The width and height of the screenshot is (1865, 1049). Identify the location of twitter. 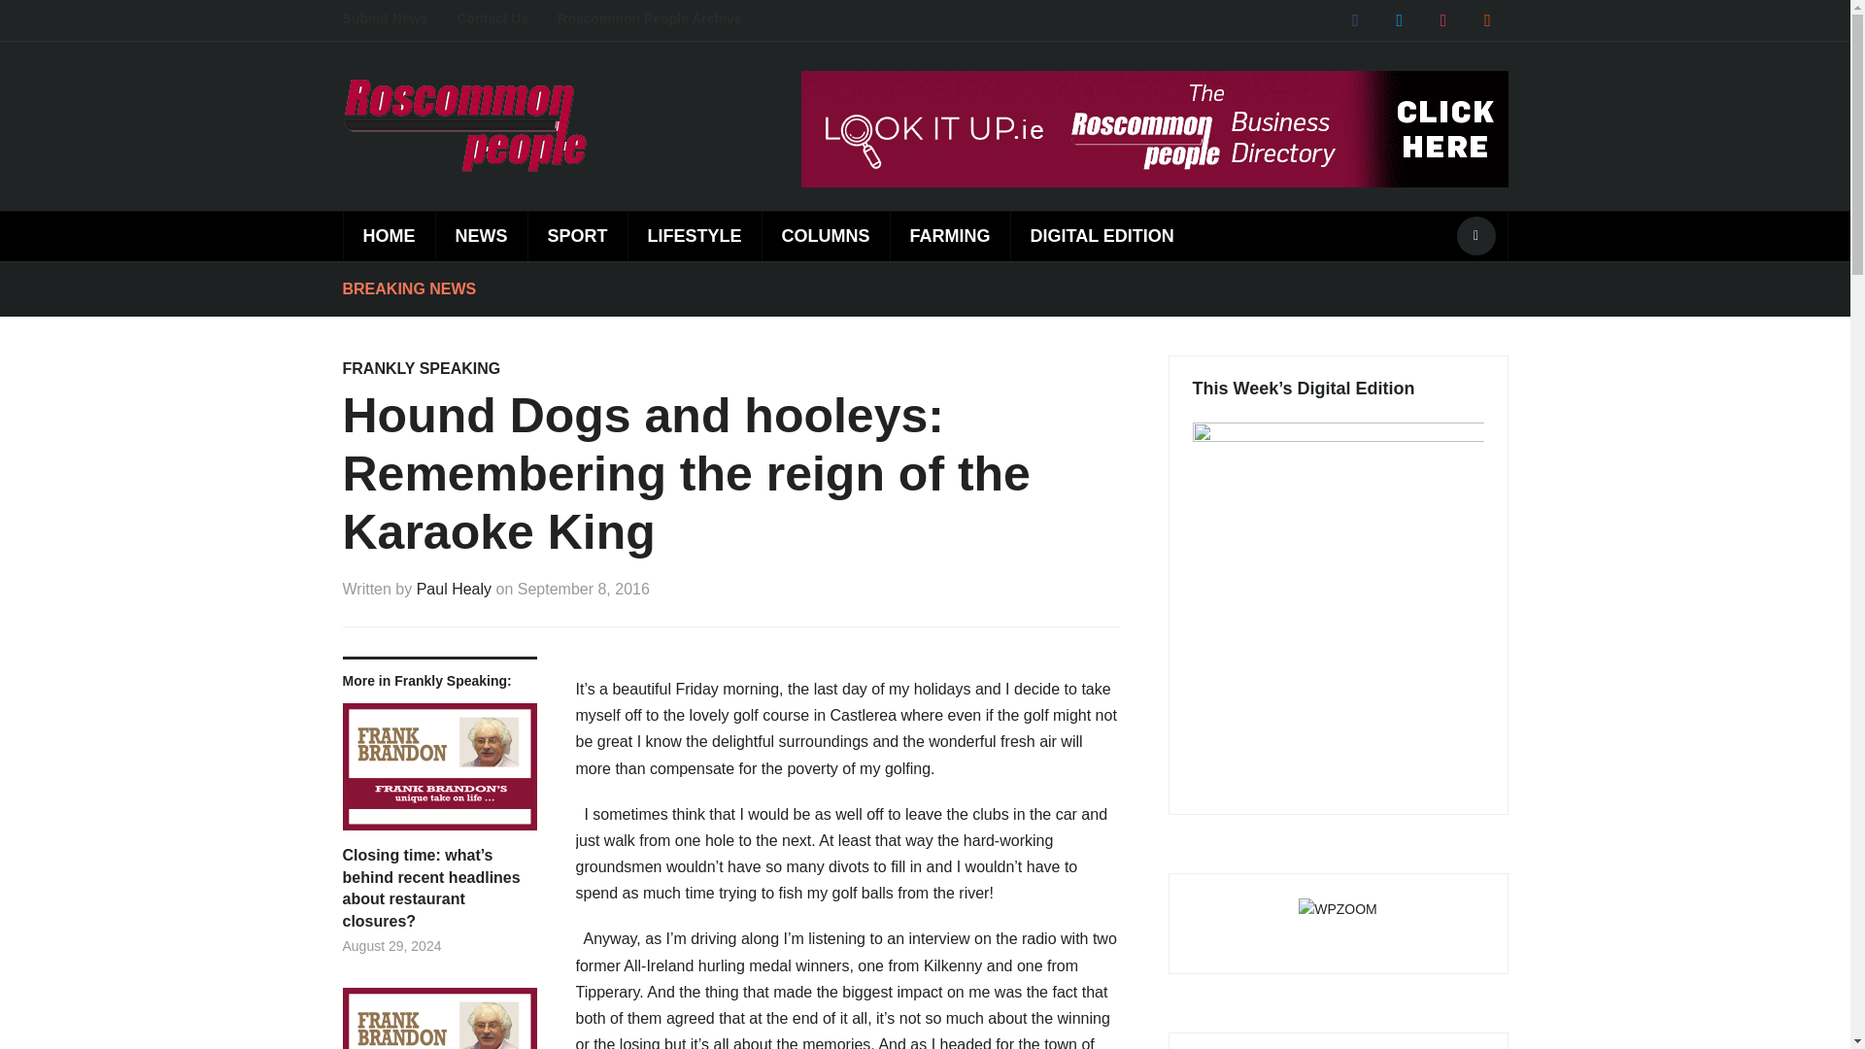
(1399, 19).